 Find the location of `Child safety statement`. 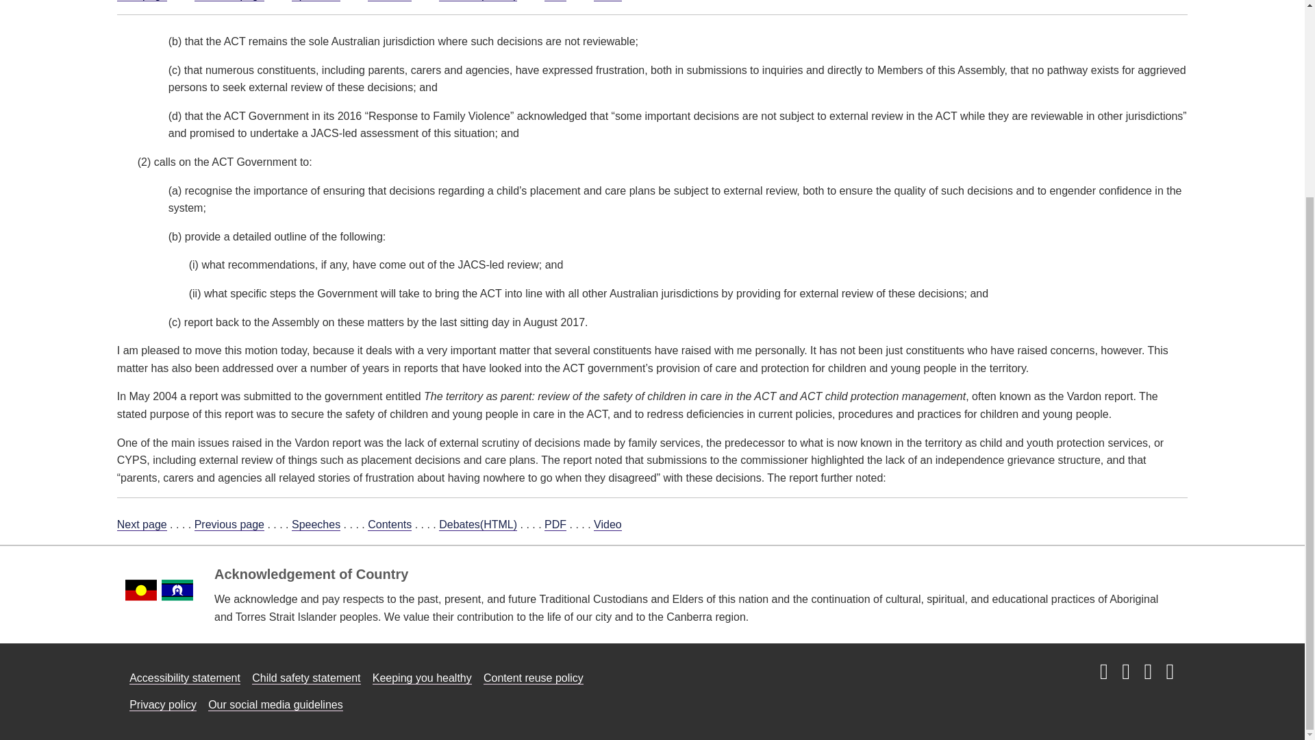

Child safety statement is located at coordinates (306, 678).